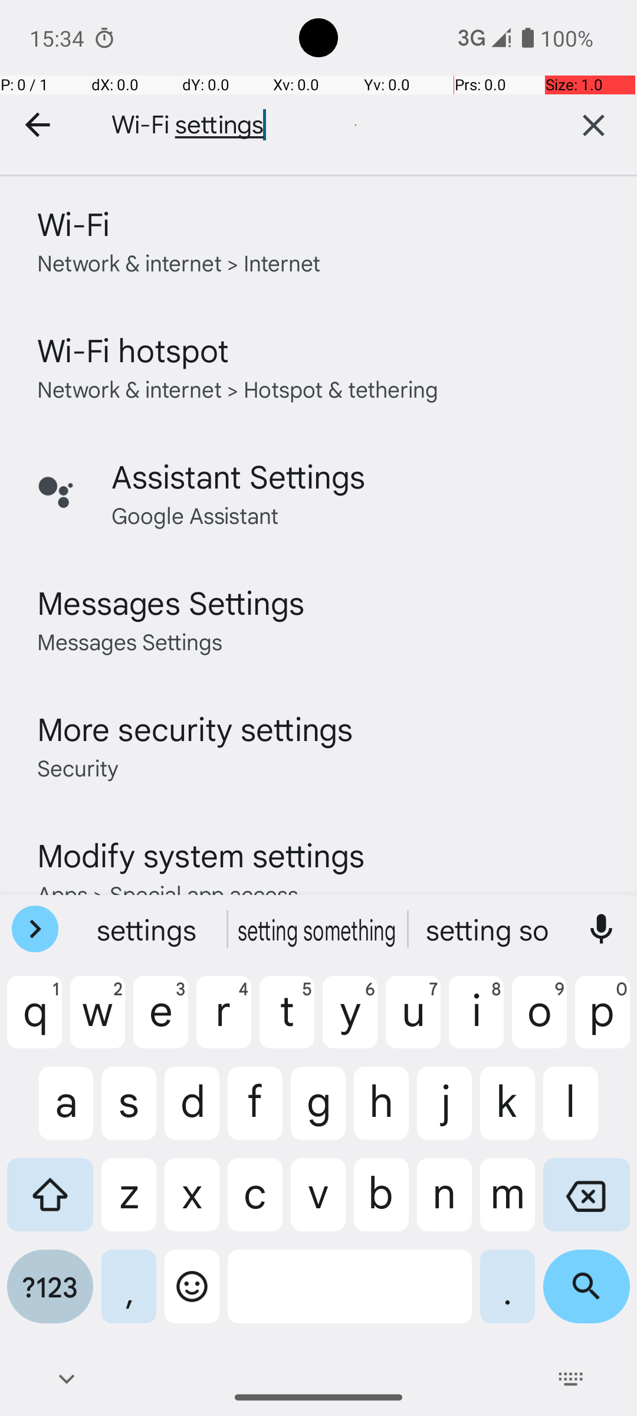  What do you see at coordinates (78, 766) in the screenshot?
I see `Security` at bounding box center [78, 766].